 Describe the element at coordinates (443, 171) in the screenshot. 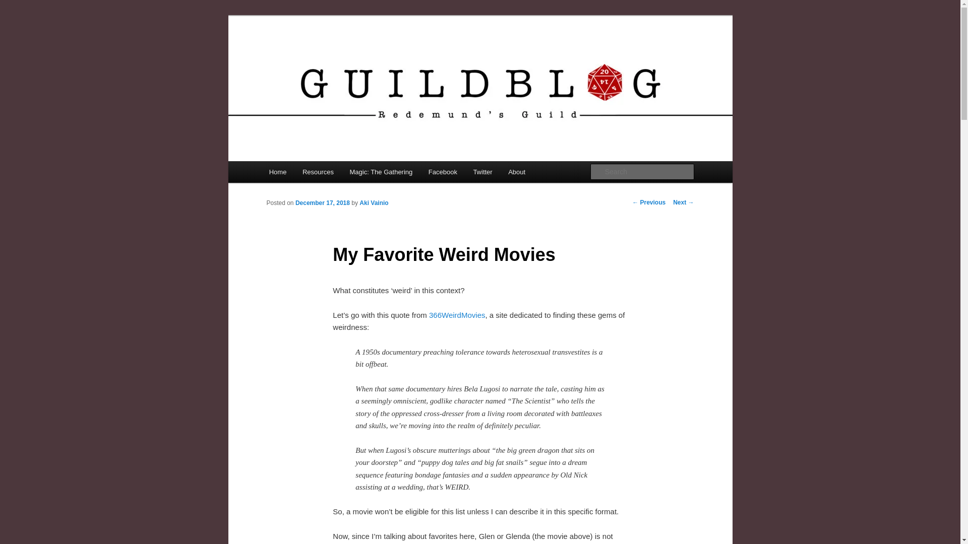

I see `Facebook` at that location.